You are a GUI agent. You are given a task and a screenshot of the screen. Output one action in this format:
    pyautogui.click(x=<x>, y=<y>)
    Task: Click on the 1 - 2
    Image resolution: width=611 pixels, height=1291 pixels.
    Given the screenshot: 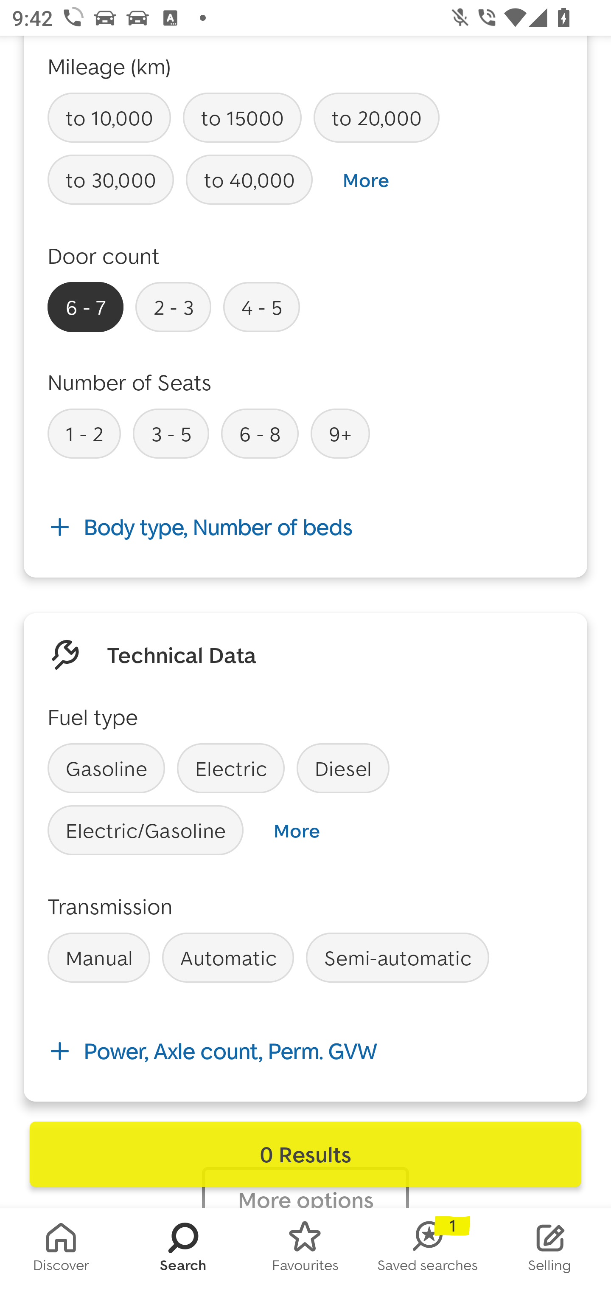 What is the action you would take?
    pyautogui.click(x=84, y=433)
    